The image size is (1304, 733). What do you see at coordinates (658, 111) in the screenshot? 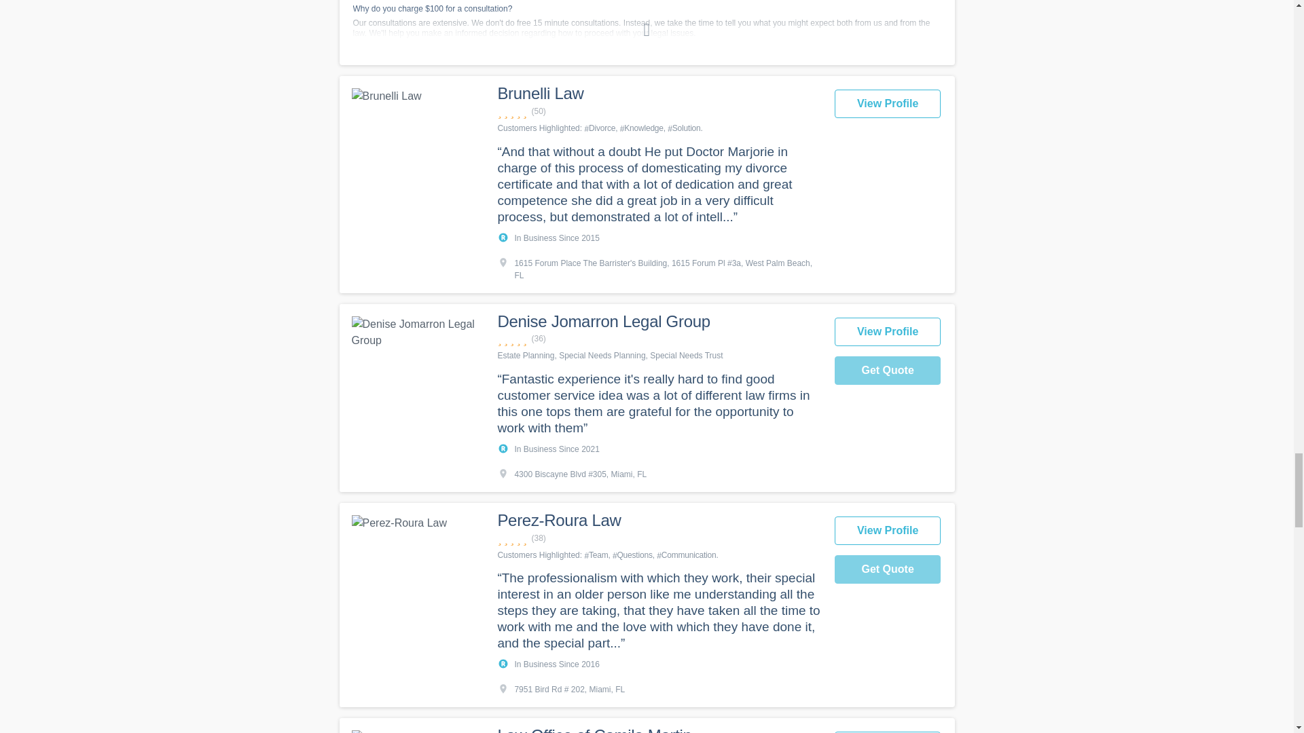
I see `4.9` at bounding box center [658, 111].